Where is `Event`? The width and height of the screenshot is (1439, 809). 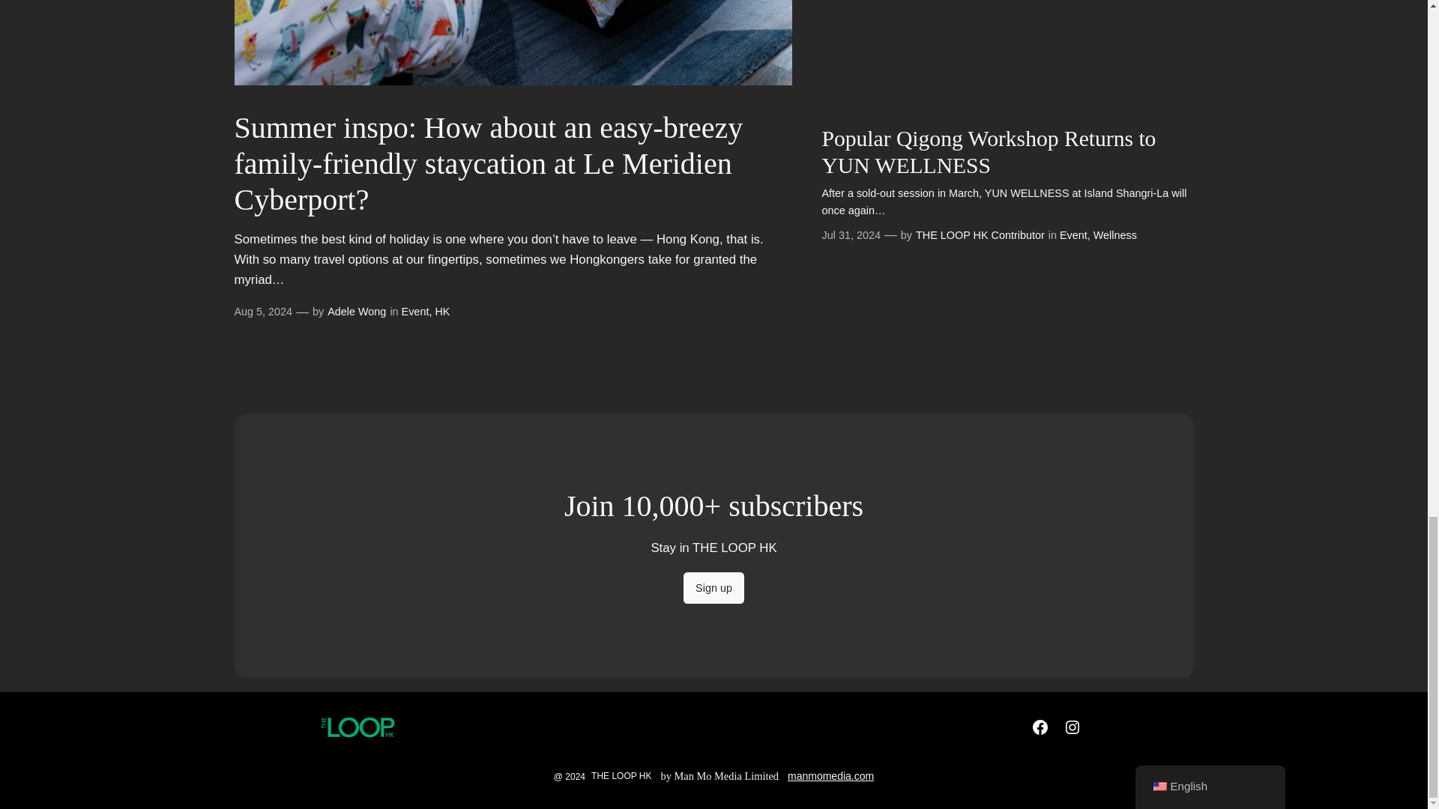 Event is located at coordinates (415, 312).